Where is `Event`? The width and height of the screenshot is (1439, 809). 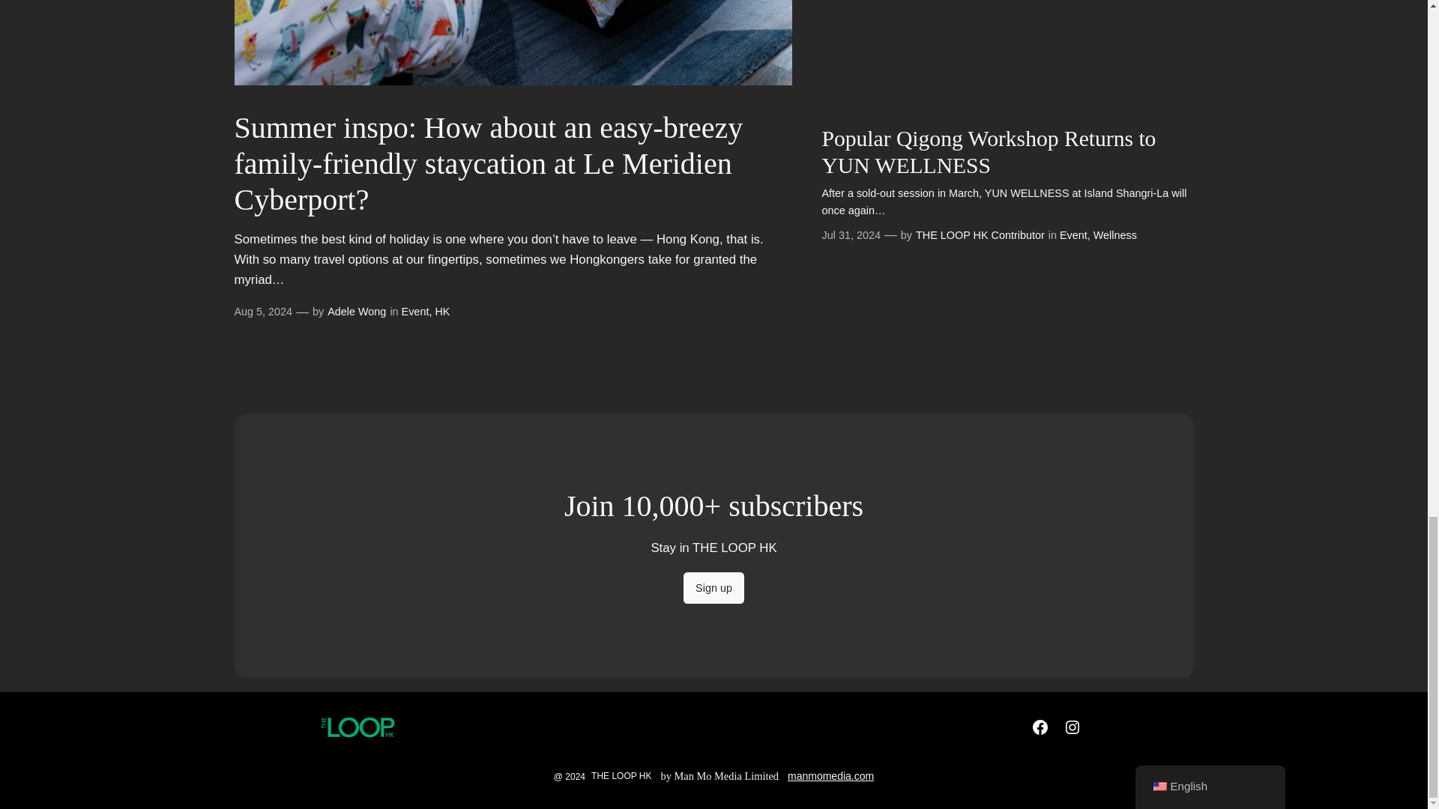 Event is located at coordinates (415, 312).